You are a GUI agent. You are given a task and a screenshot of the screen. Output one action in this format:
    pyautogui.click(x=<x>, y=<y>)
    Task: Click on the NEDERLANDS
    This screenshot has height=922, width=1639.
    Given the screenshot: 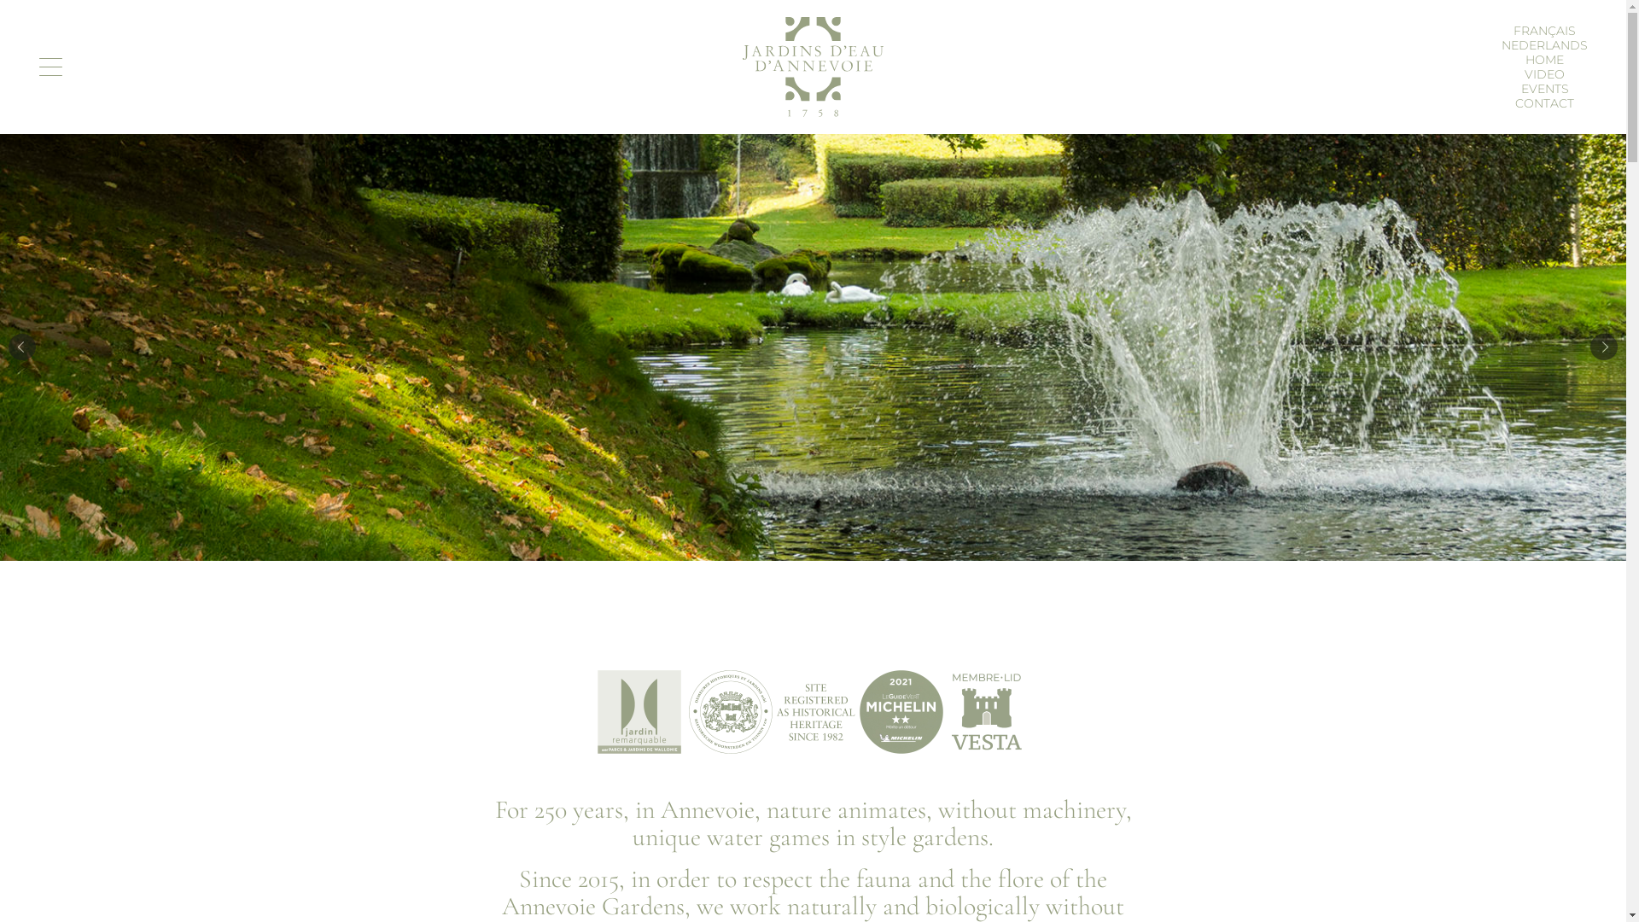 What is the action you would take?
    pyautogui.click(x=1545, y=45)
    